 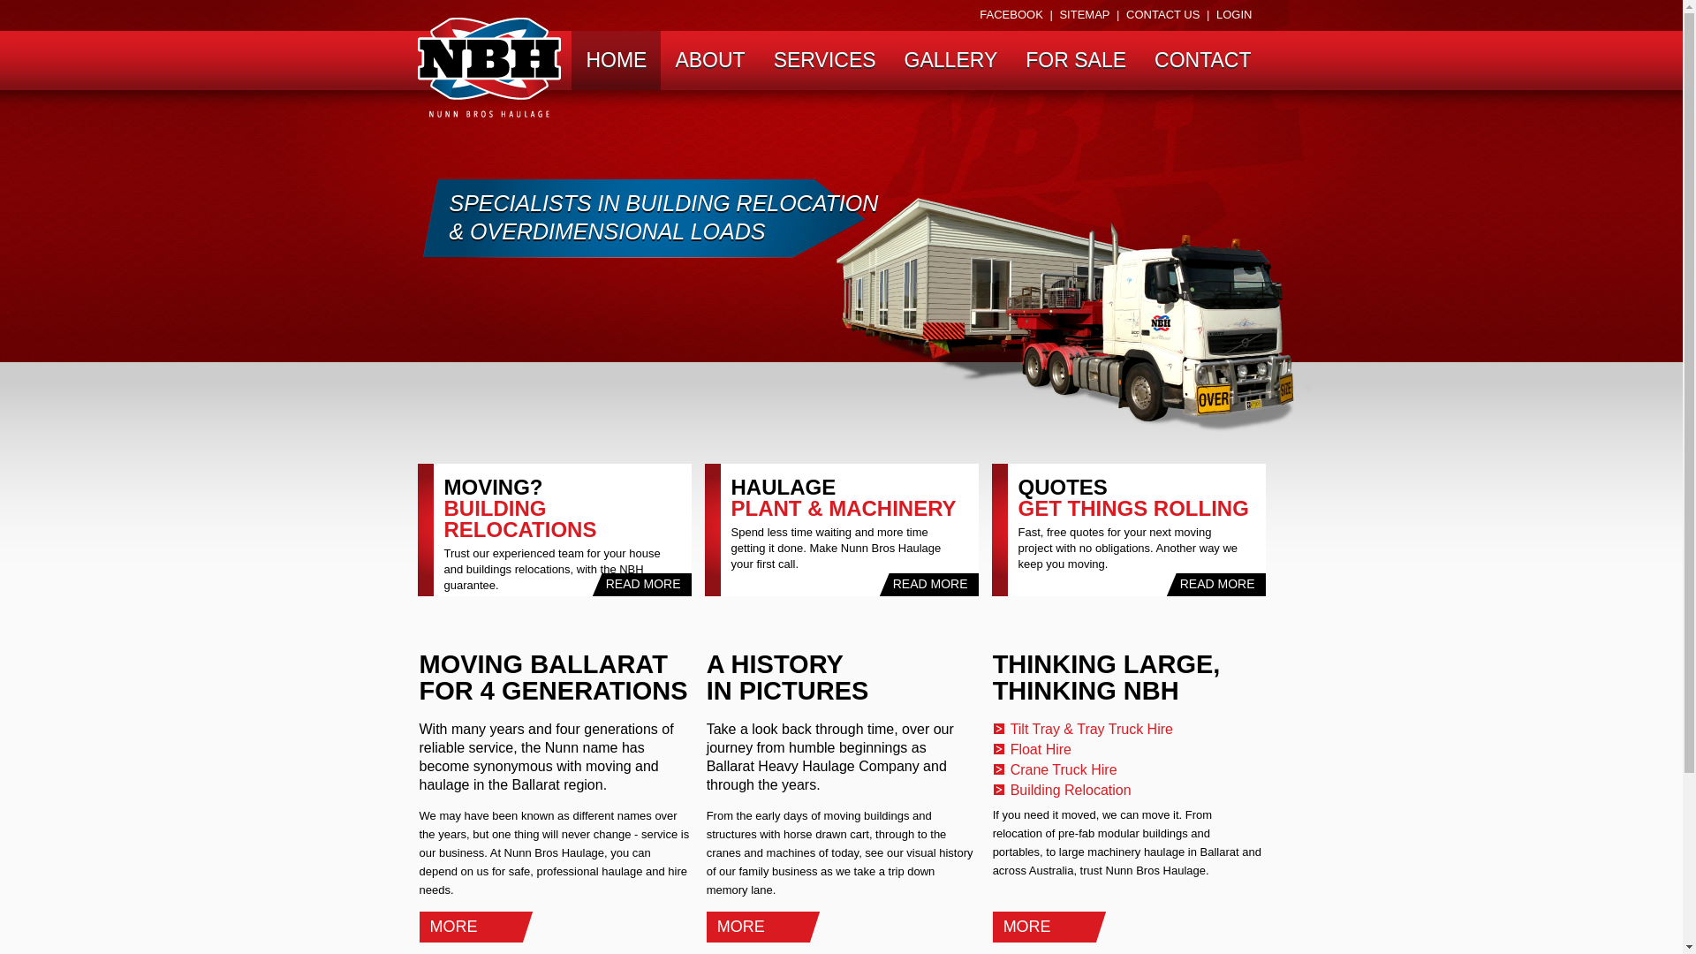 I want to click on LOGIN, so click(x=1234, y=14).